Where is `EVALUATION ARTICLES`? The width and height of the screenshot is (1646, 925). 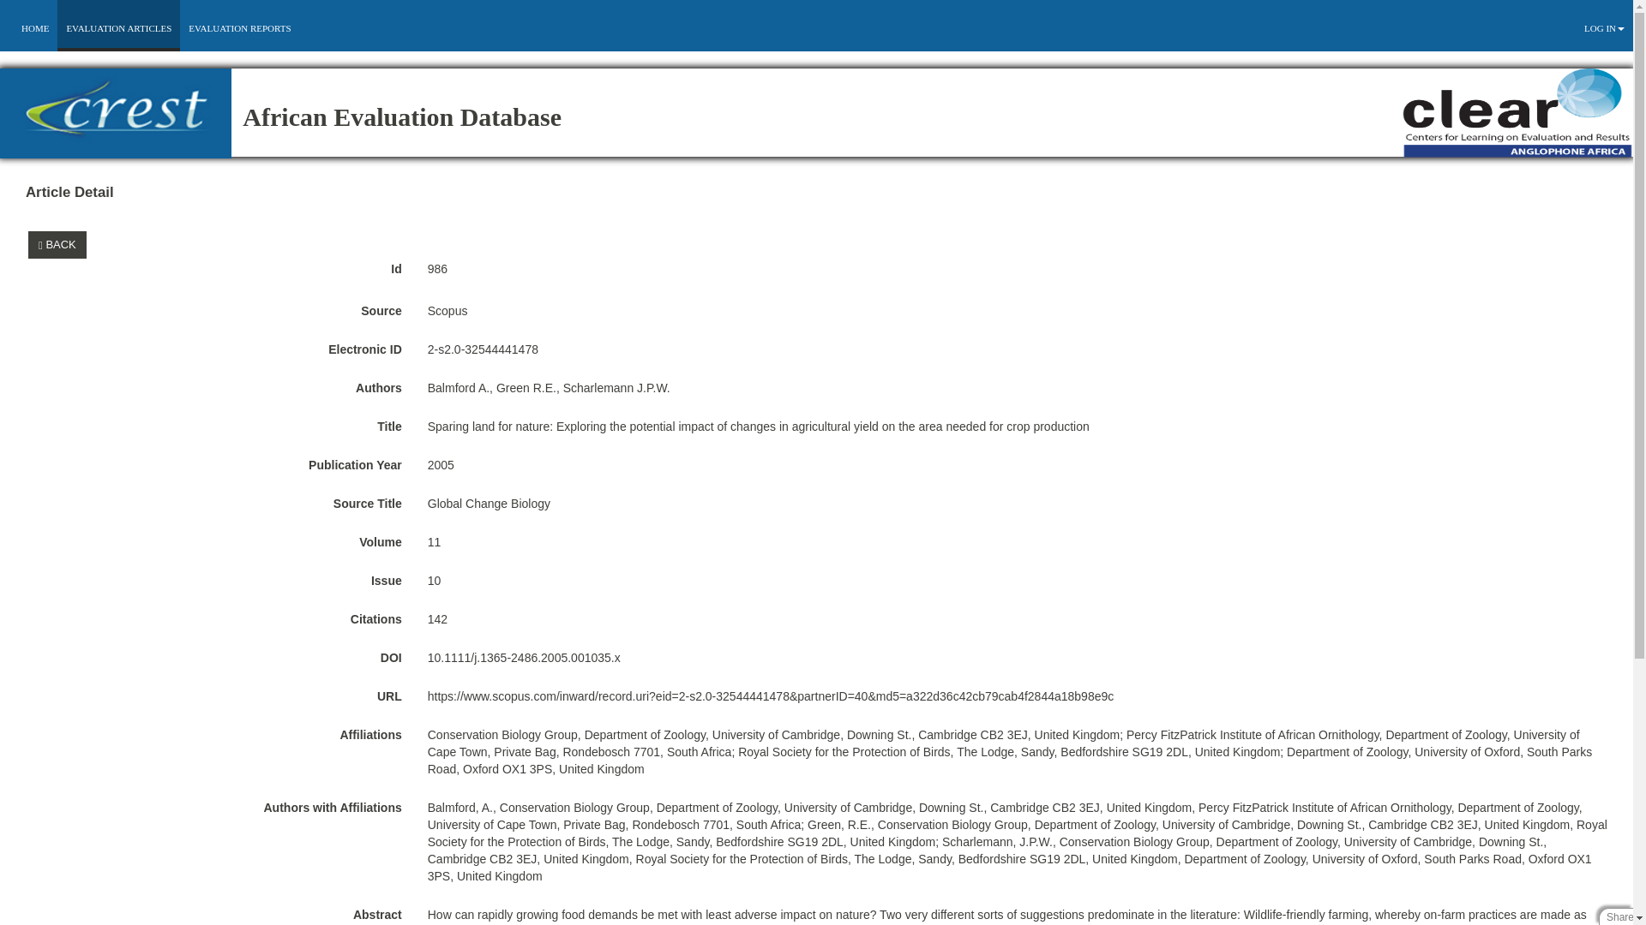
EVALUATION ARTICLES is located at coordinates (118, 27).